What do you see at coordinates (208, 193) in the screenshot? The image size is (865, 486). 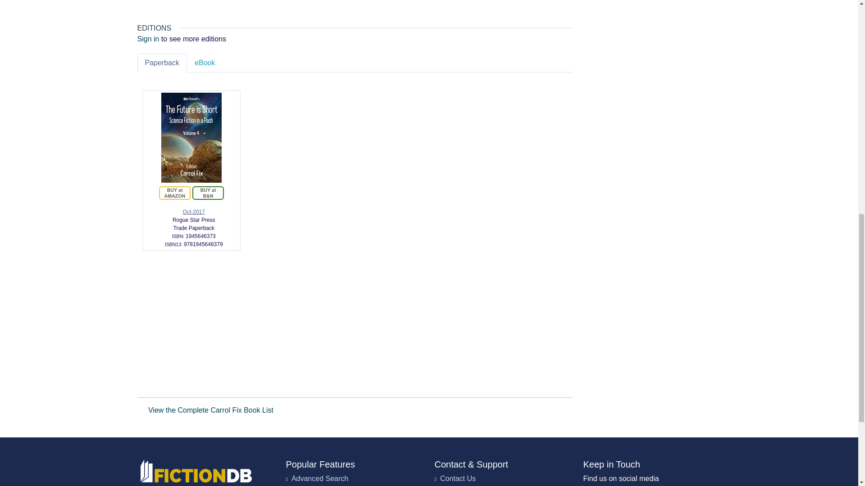 I see `Purchase this edition` at bounding box center [208, 193].